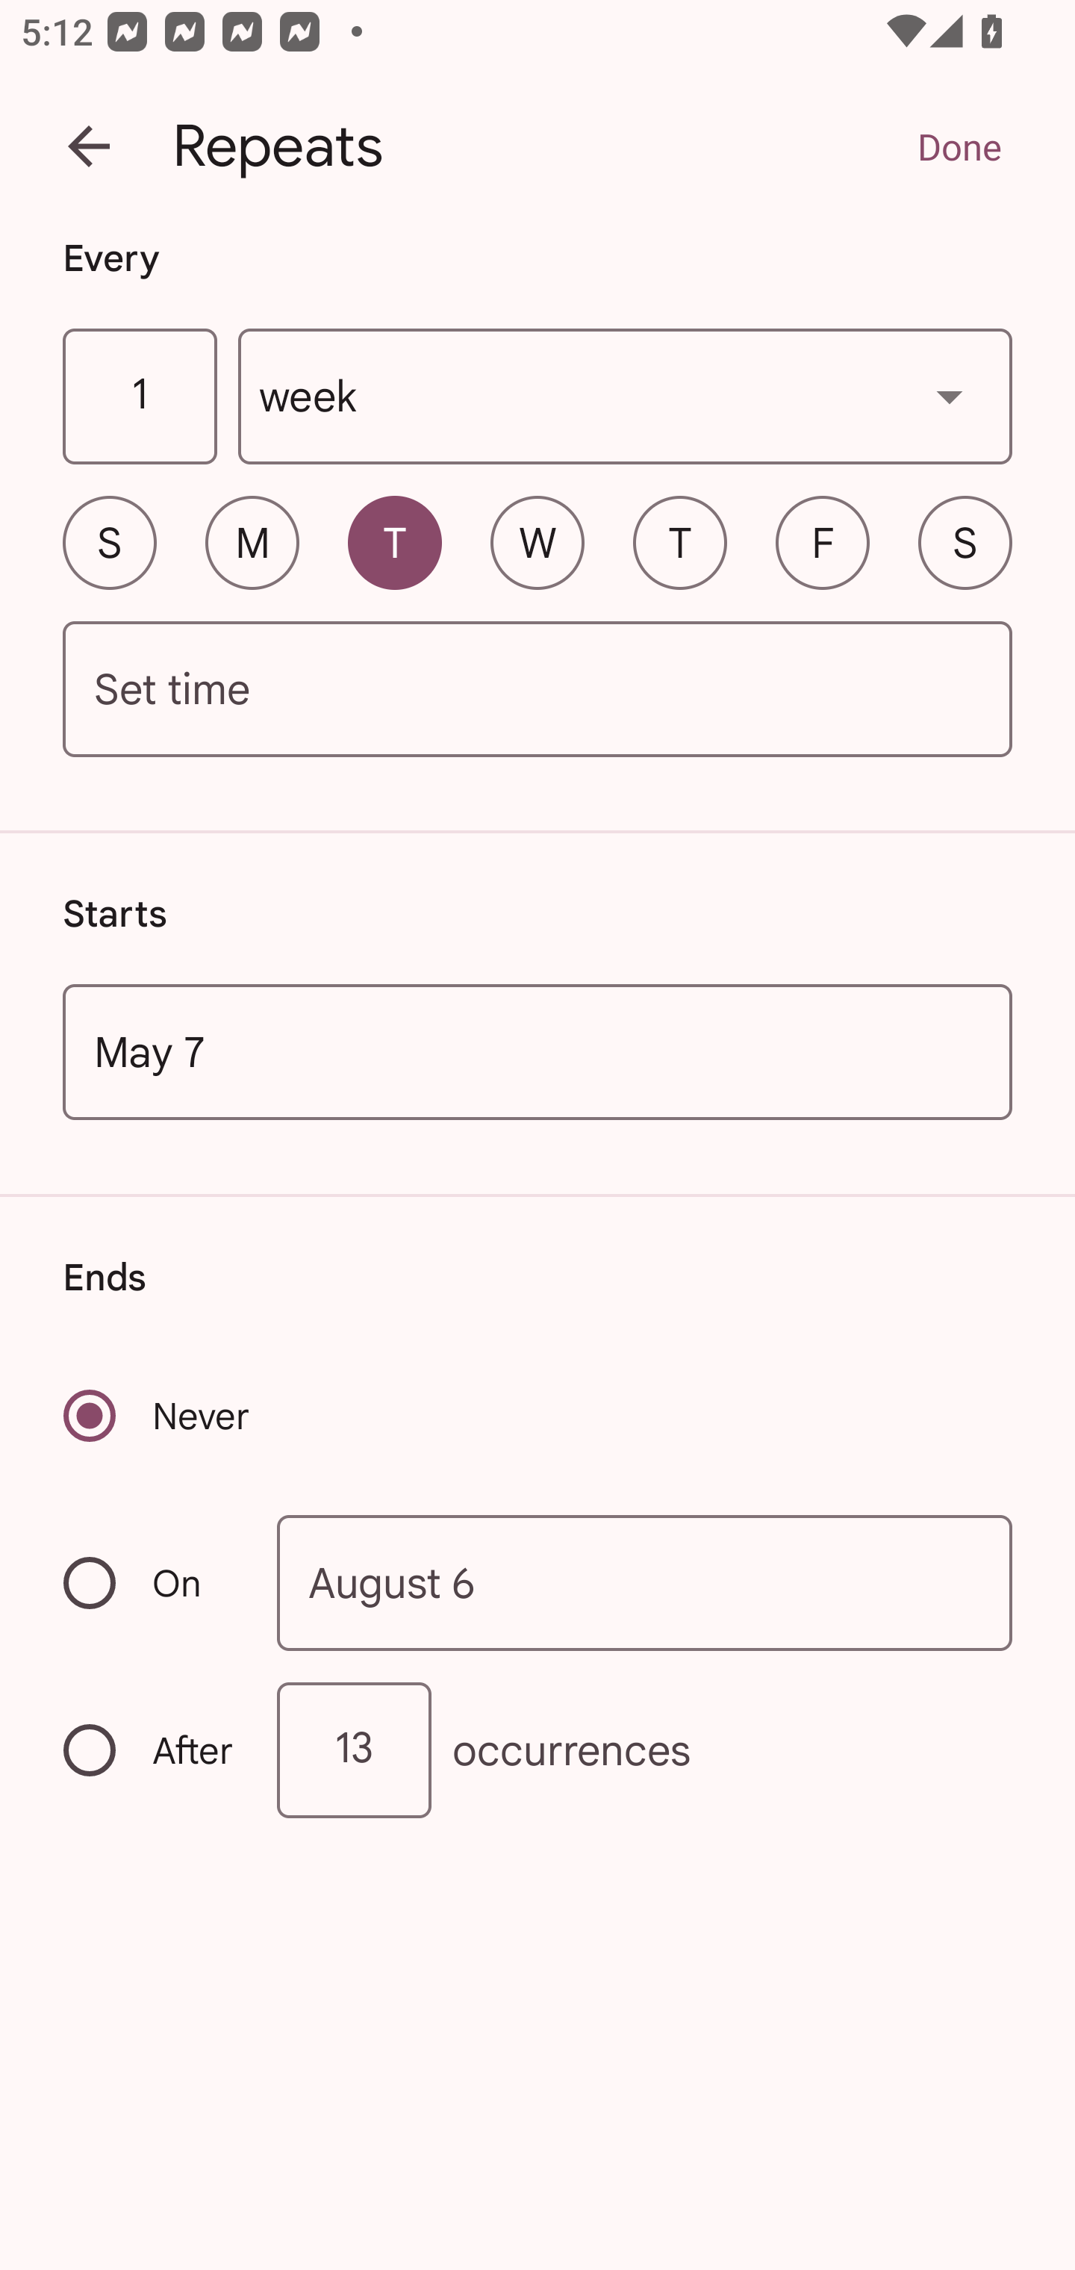 Image resolution: width=1075 pixels, height=2270 pixels. Describe the element at coordinates (959, 146) in the screenshot. I see `Done` at that location.